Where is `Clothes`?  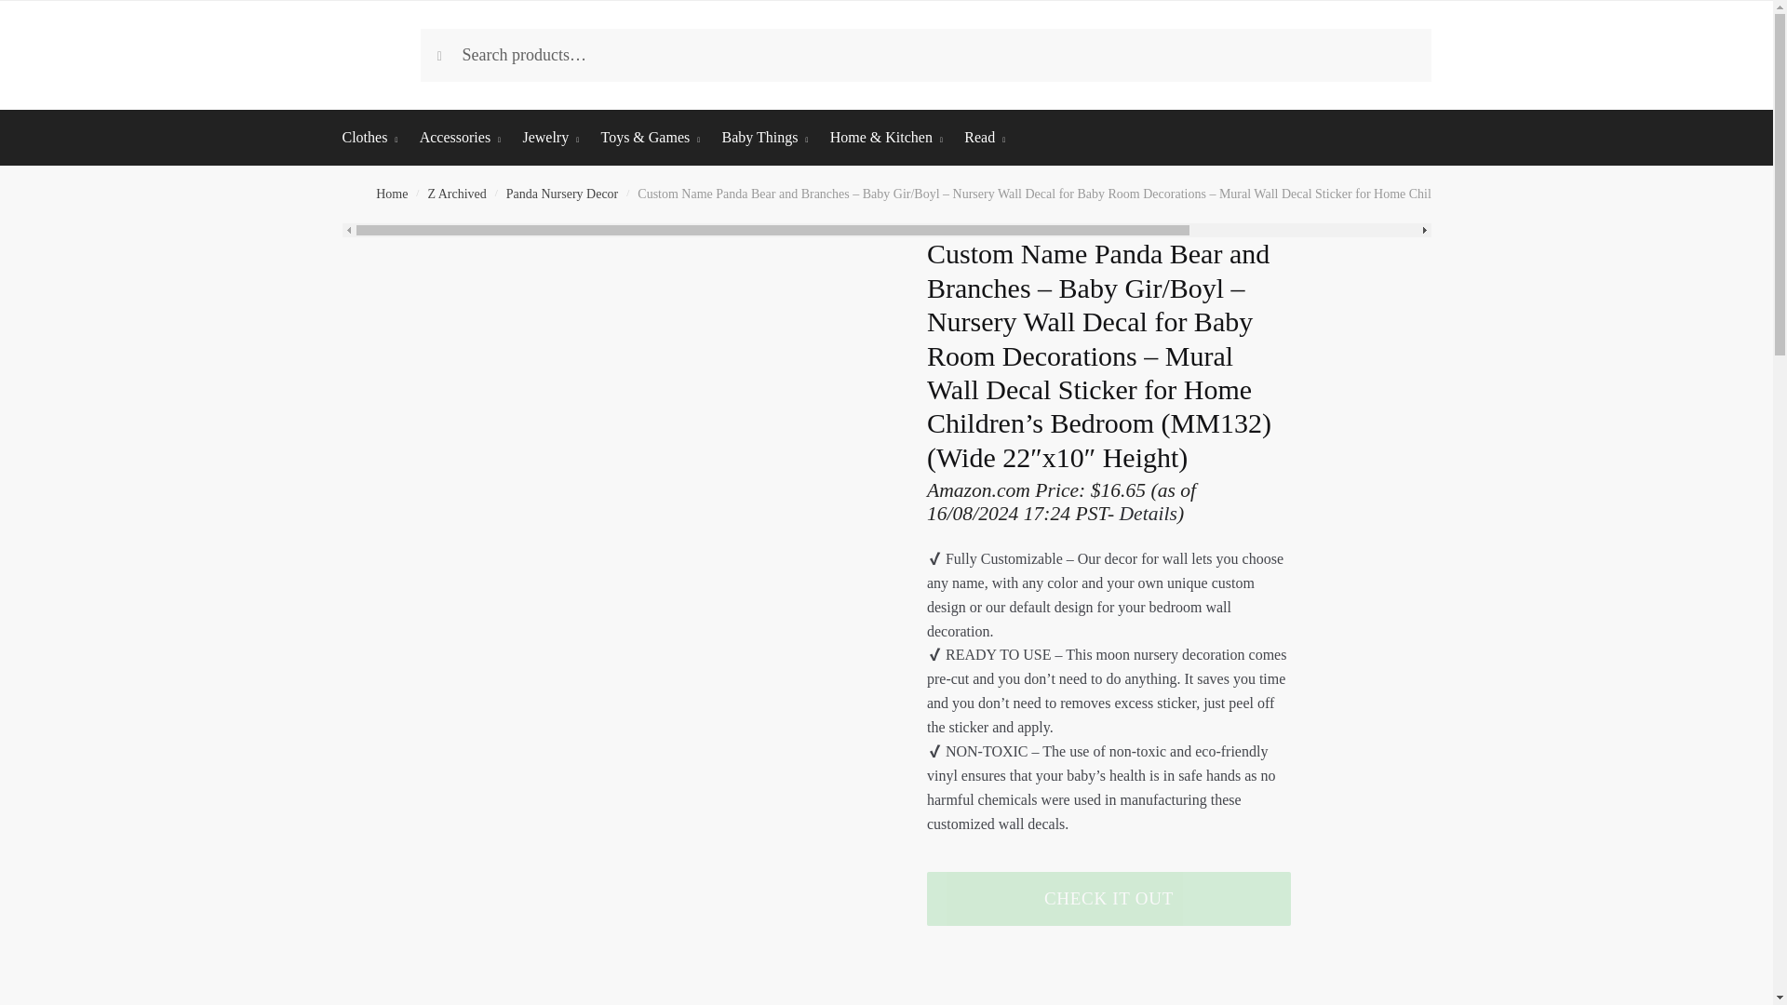
Clothes is located at coordinates (376, 138).